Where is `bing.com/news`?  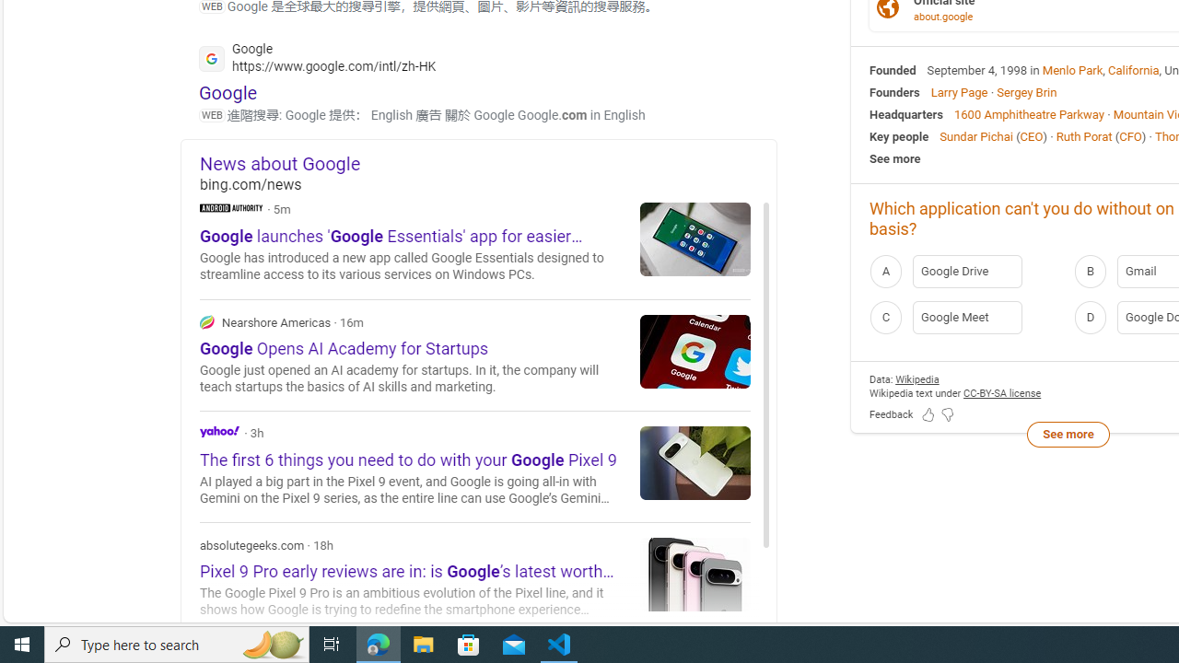 bing.com/news is located at coordinates (488, 184).